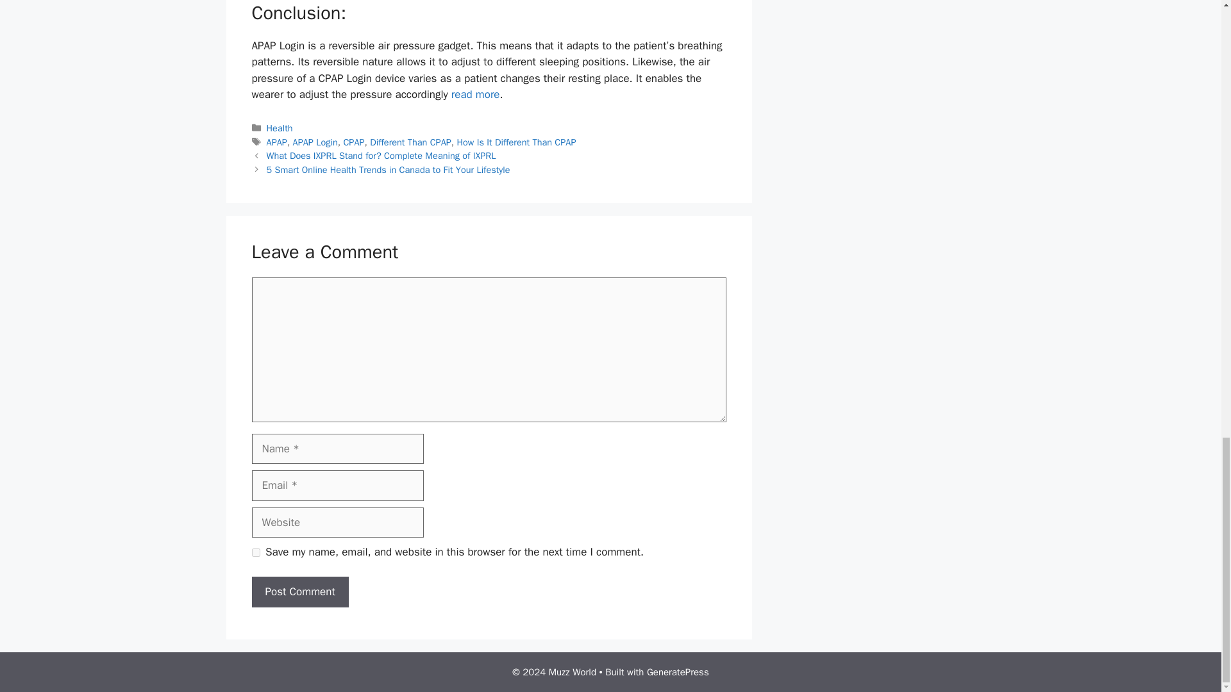 The image size is (1231, 692). What do you see at coordinates (410, 142) in the screenshot?
I see `Different Than CPAP` at bounding box center [410, 142].